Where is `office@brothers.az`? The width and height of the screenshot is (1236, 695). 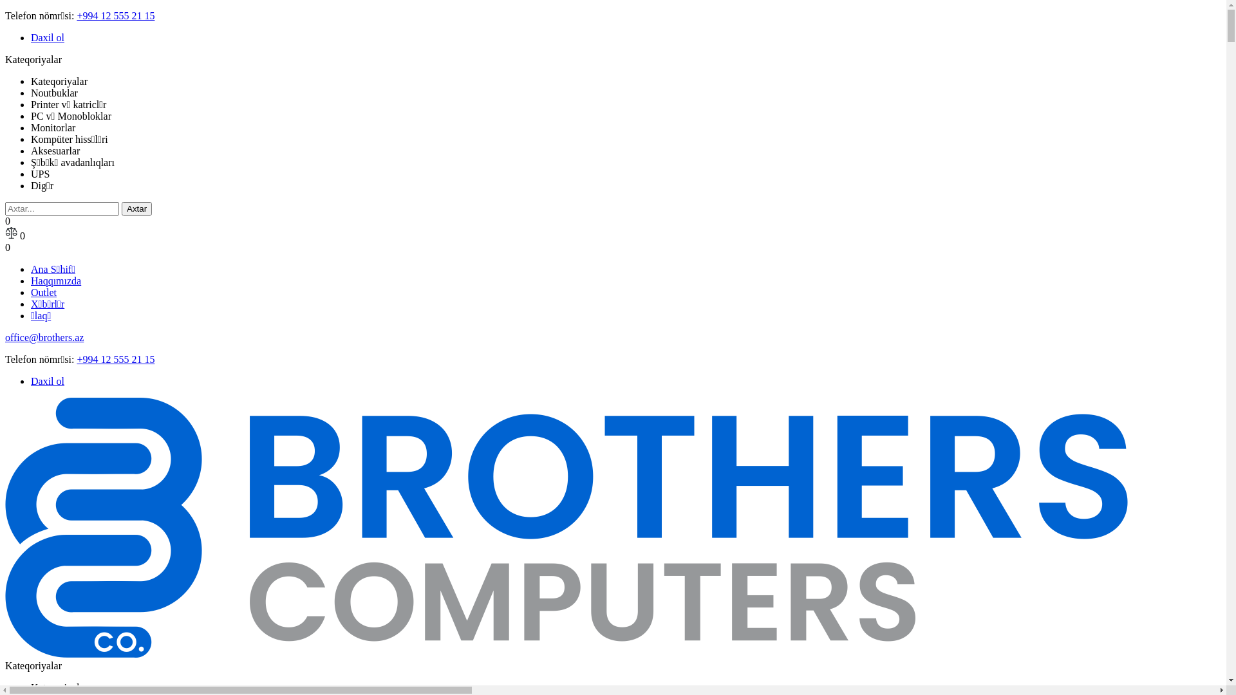 office@brothers.az is located at coordinates (44, 337).